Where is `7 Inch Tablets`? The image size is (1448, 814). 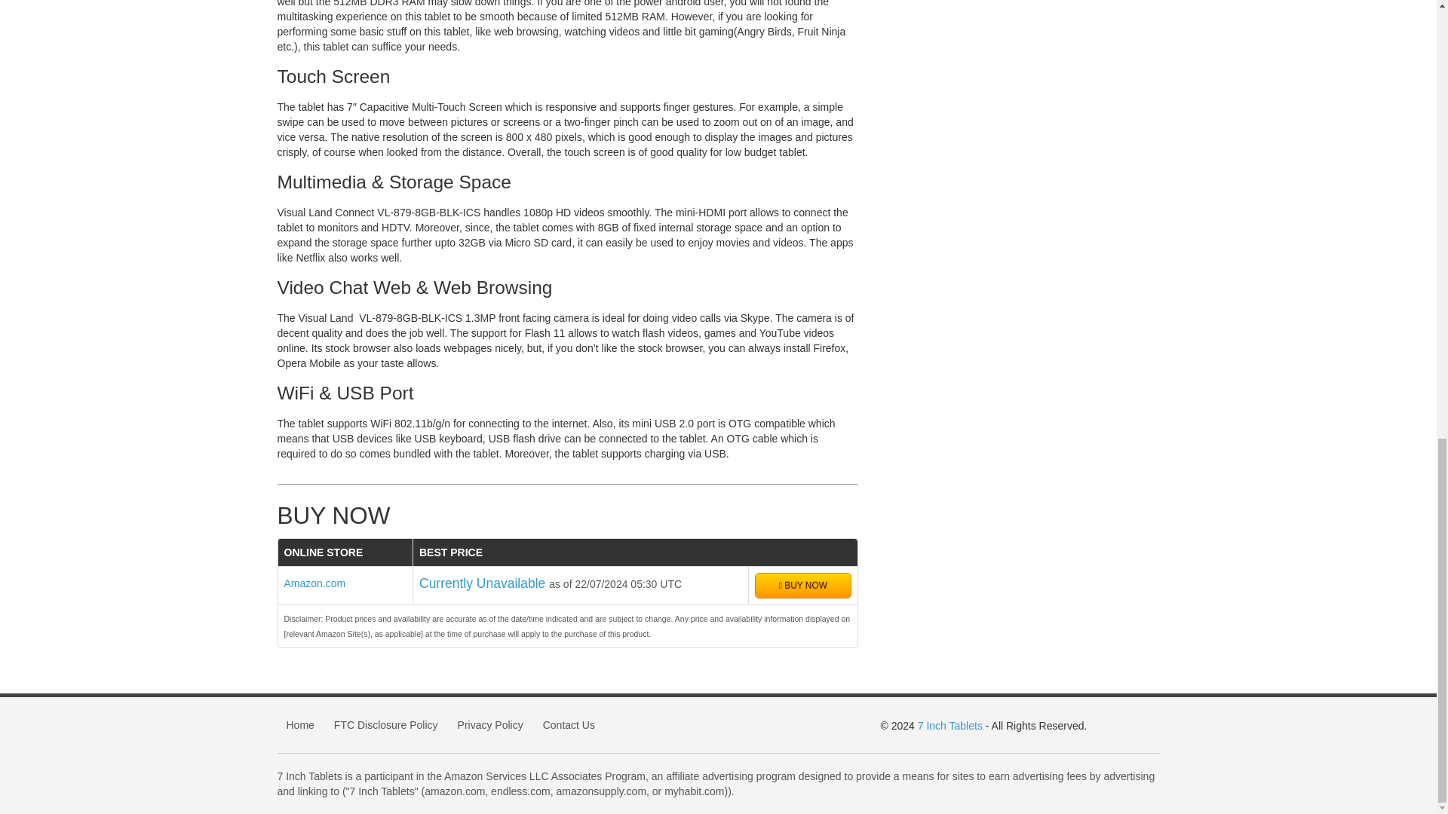 7 Inch Tablets is located at coordinates (950, 725).